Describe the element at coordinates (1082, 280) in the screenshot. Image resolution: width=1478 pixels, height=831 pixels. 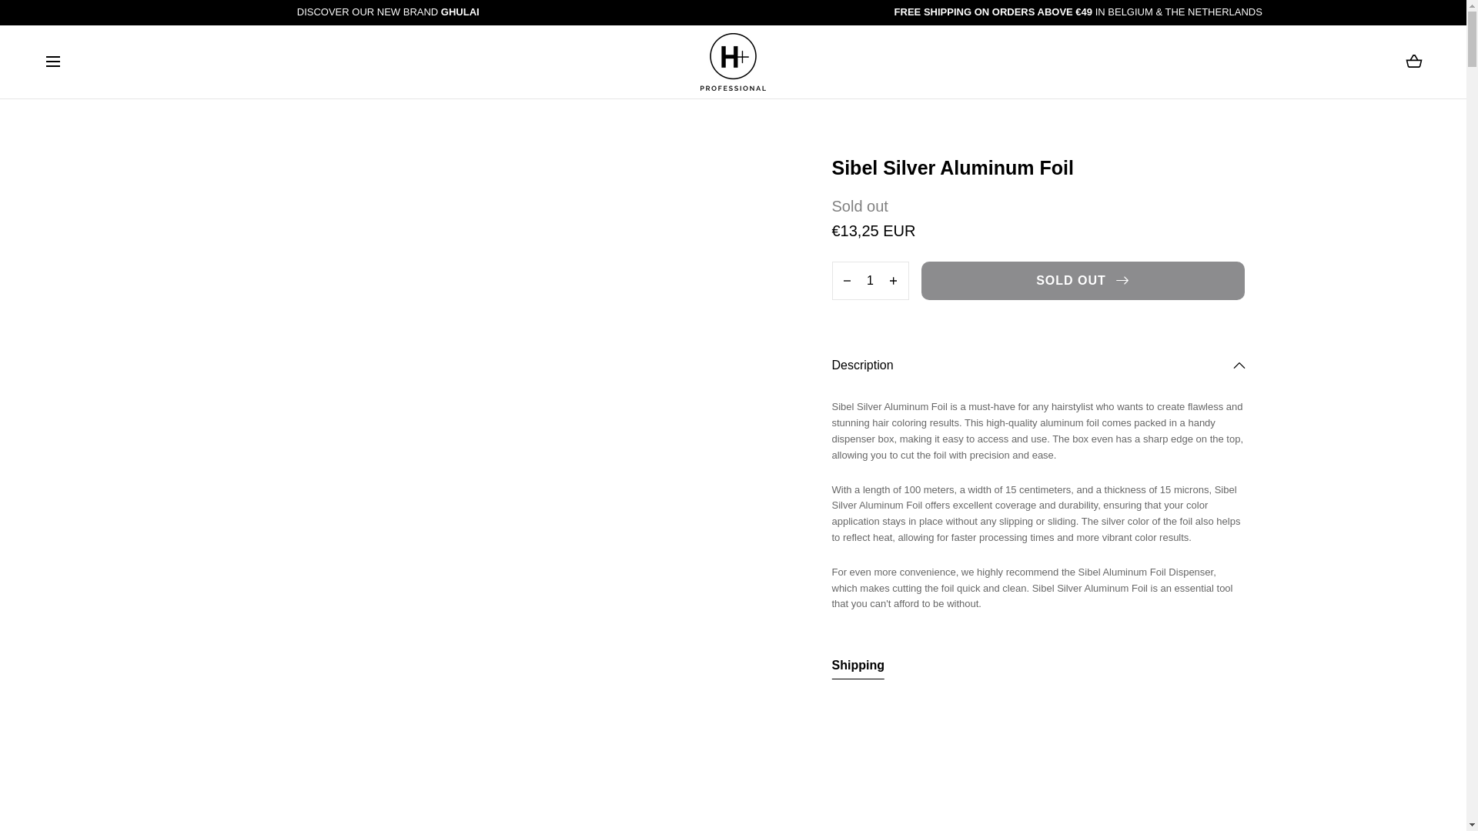
I see `1` at that location.